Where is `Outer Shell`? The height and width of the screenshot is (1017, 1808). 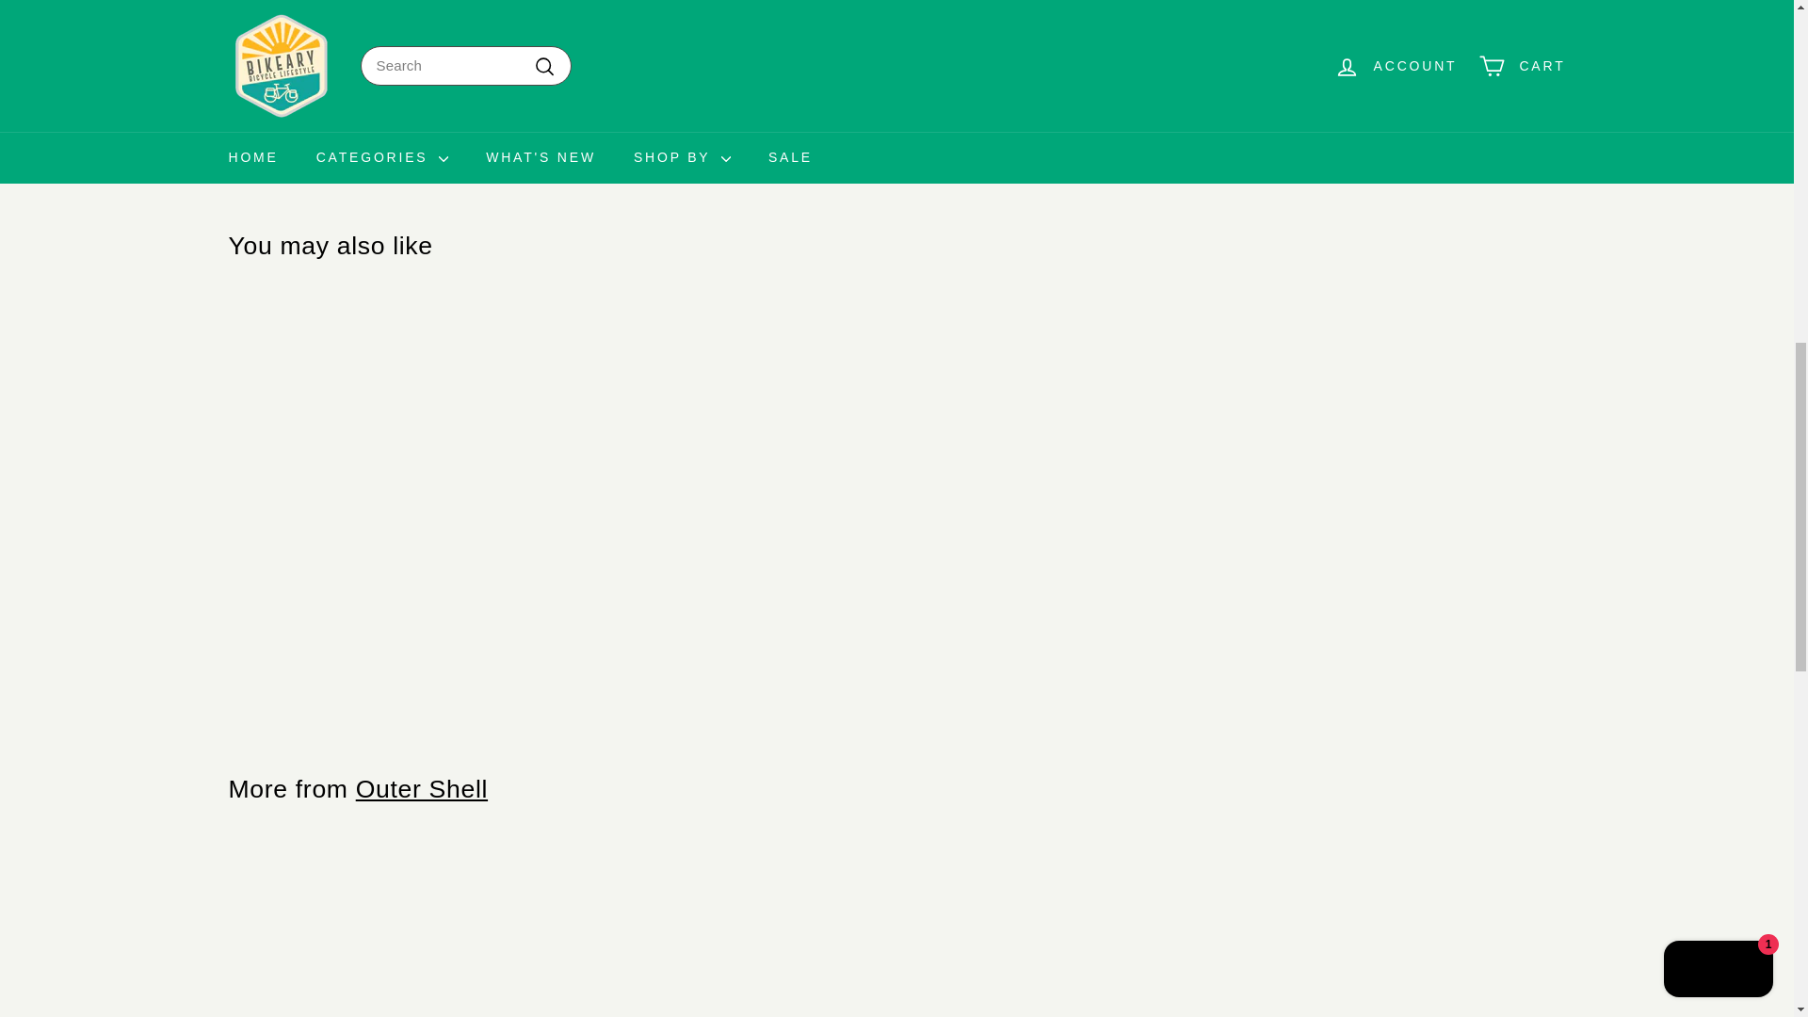 Outer Shell is located at coordinates (422, 789).